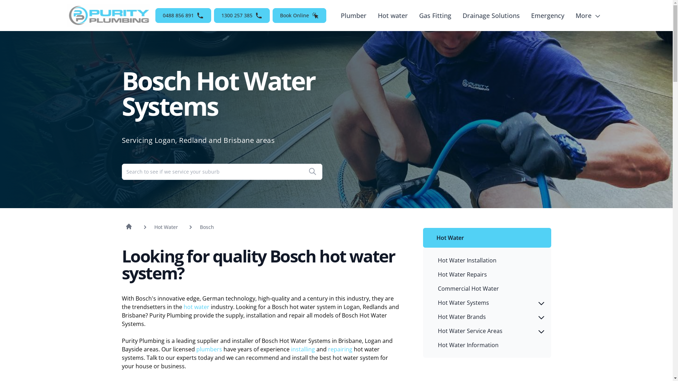 The width and height of the screenshot is (678, 381). I want to click on repairing, so click(340, 349).